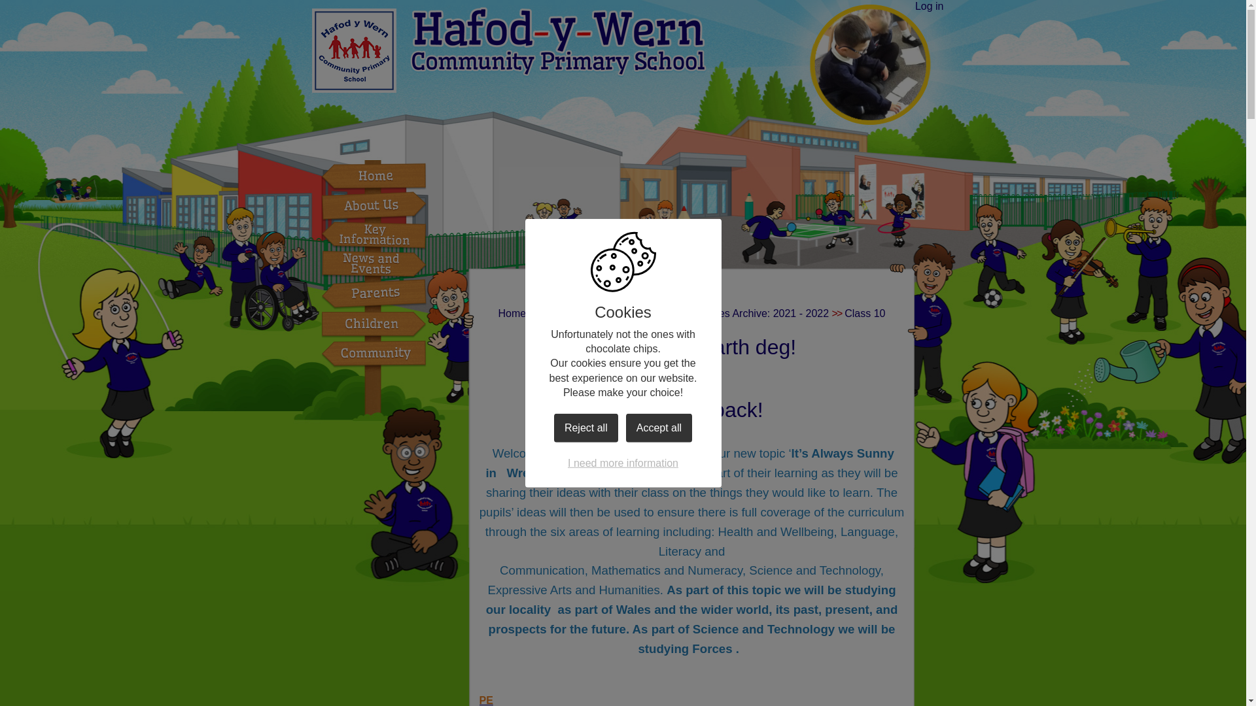 The width and height of the screenshot is (1256, 706). What do you see at coordinates (930, 7) in the screenshot?
I see `Log in` at bounding box center [930, 7].